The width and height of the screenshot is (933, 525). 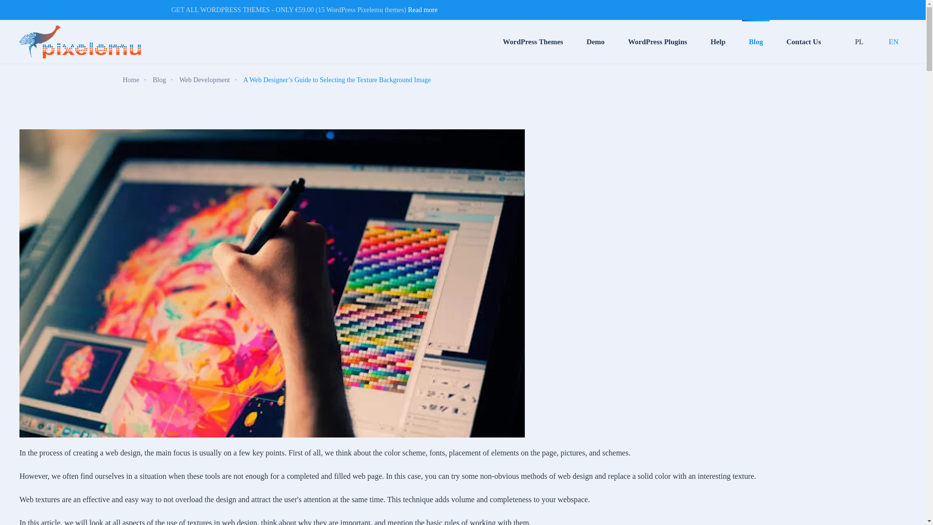 What do you see at coordinates (657, 42) in the screenshot?
I see `WordPress Plugins` at bounding box center [657, 42].